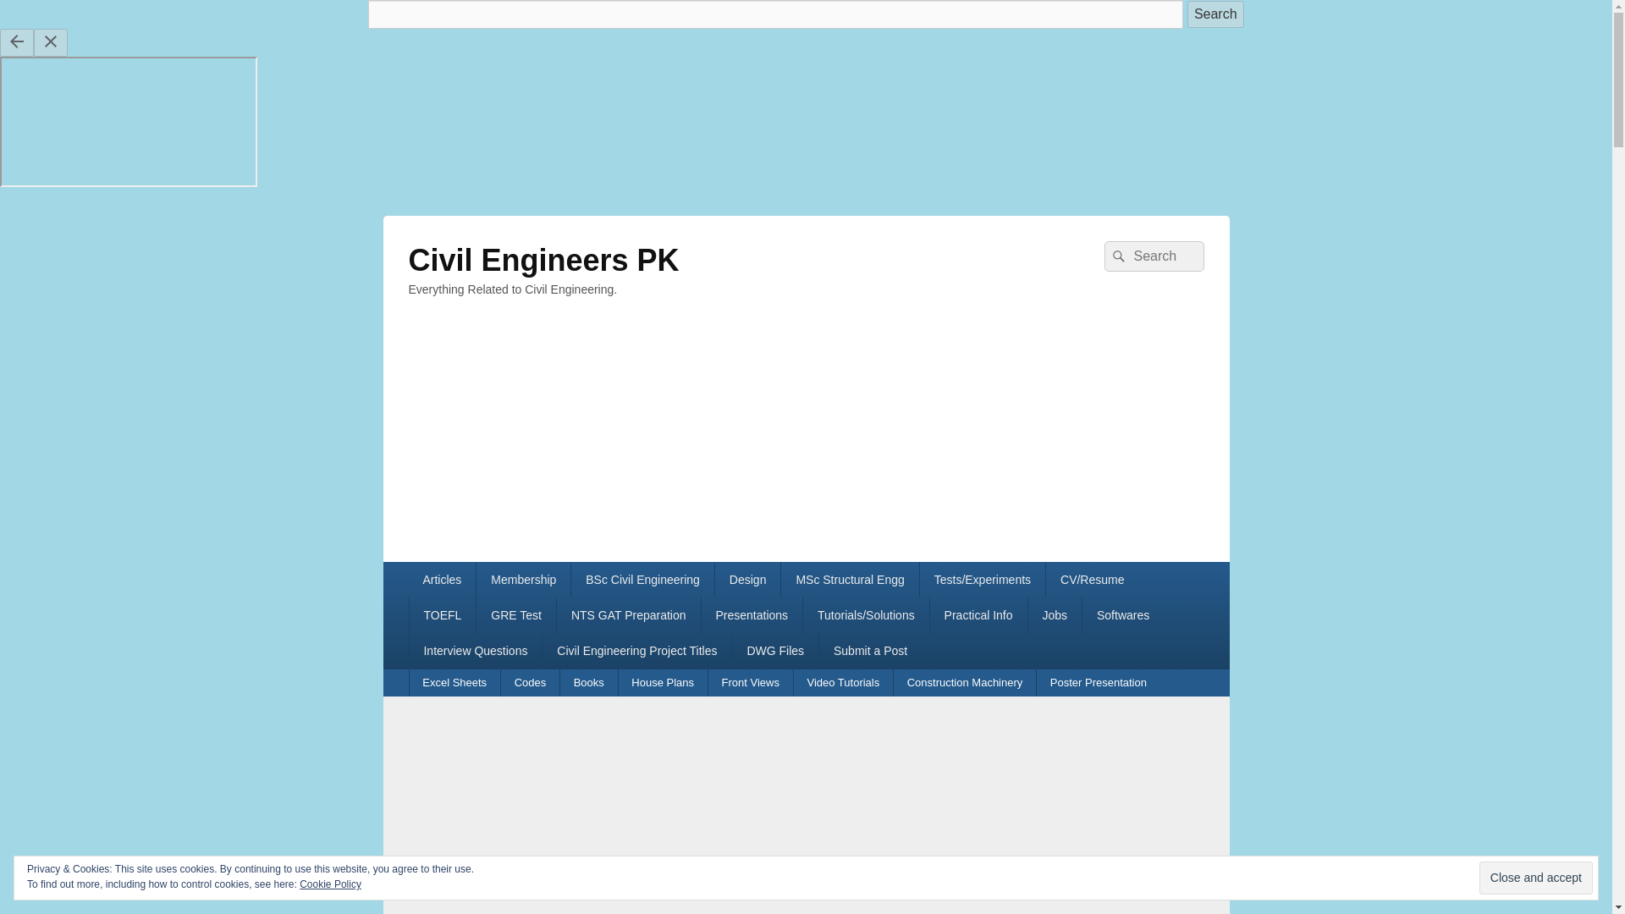 The image size is (1625, 914). What do you see at coordinates (1215, 14) in the screenshot?
I see `Search` at bounding box center [1215, 14].